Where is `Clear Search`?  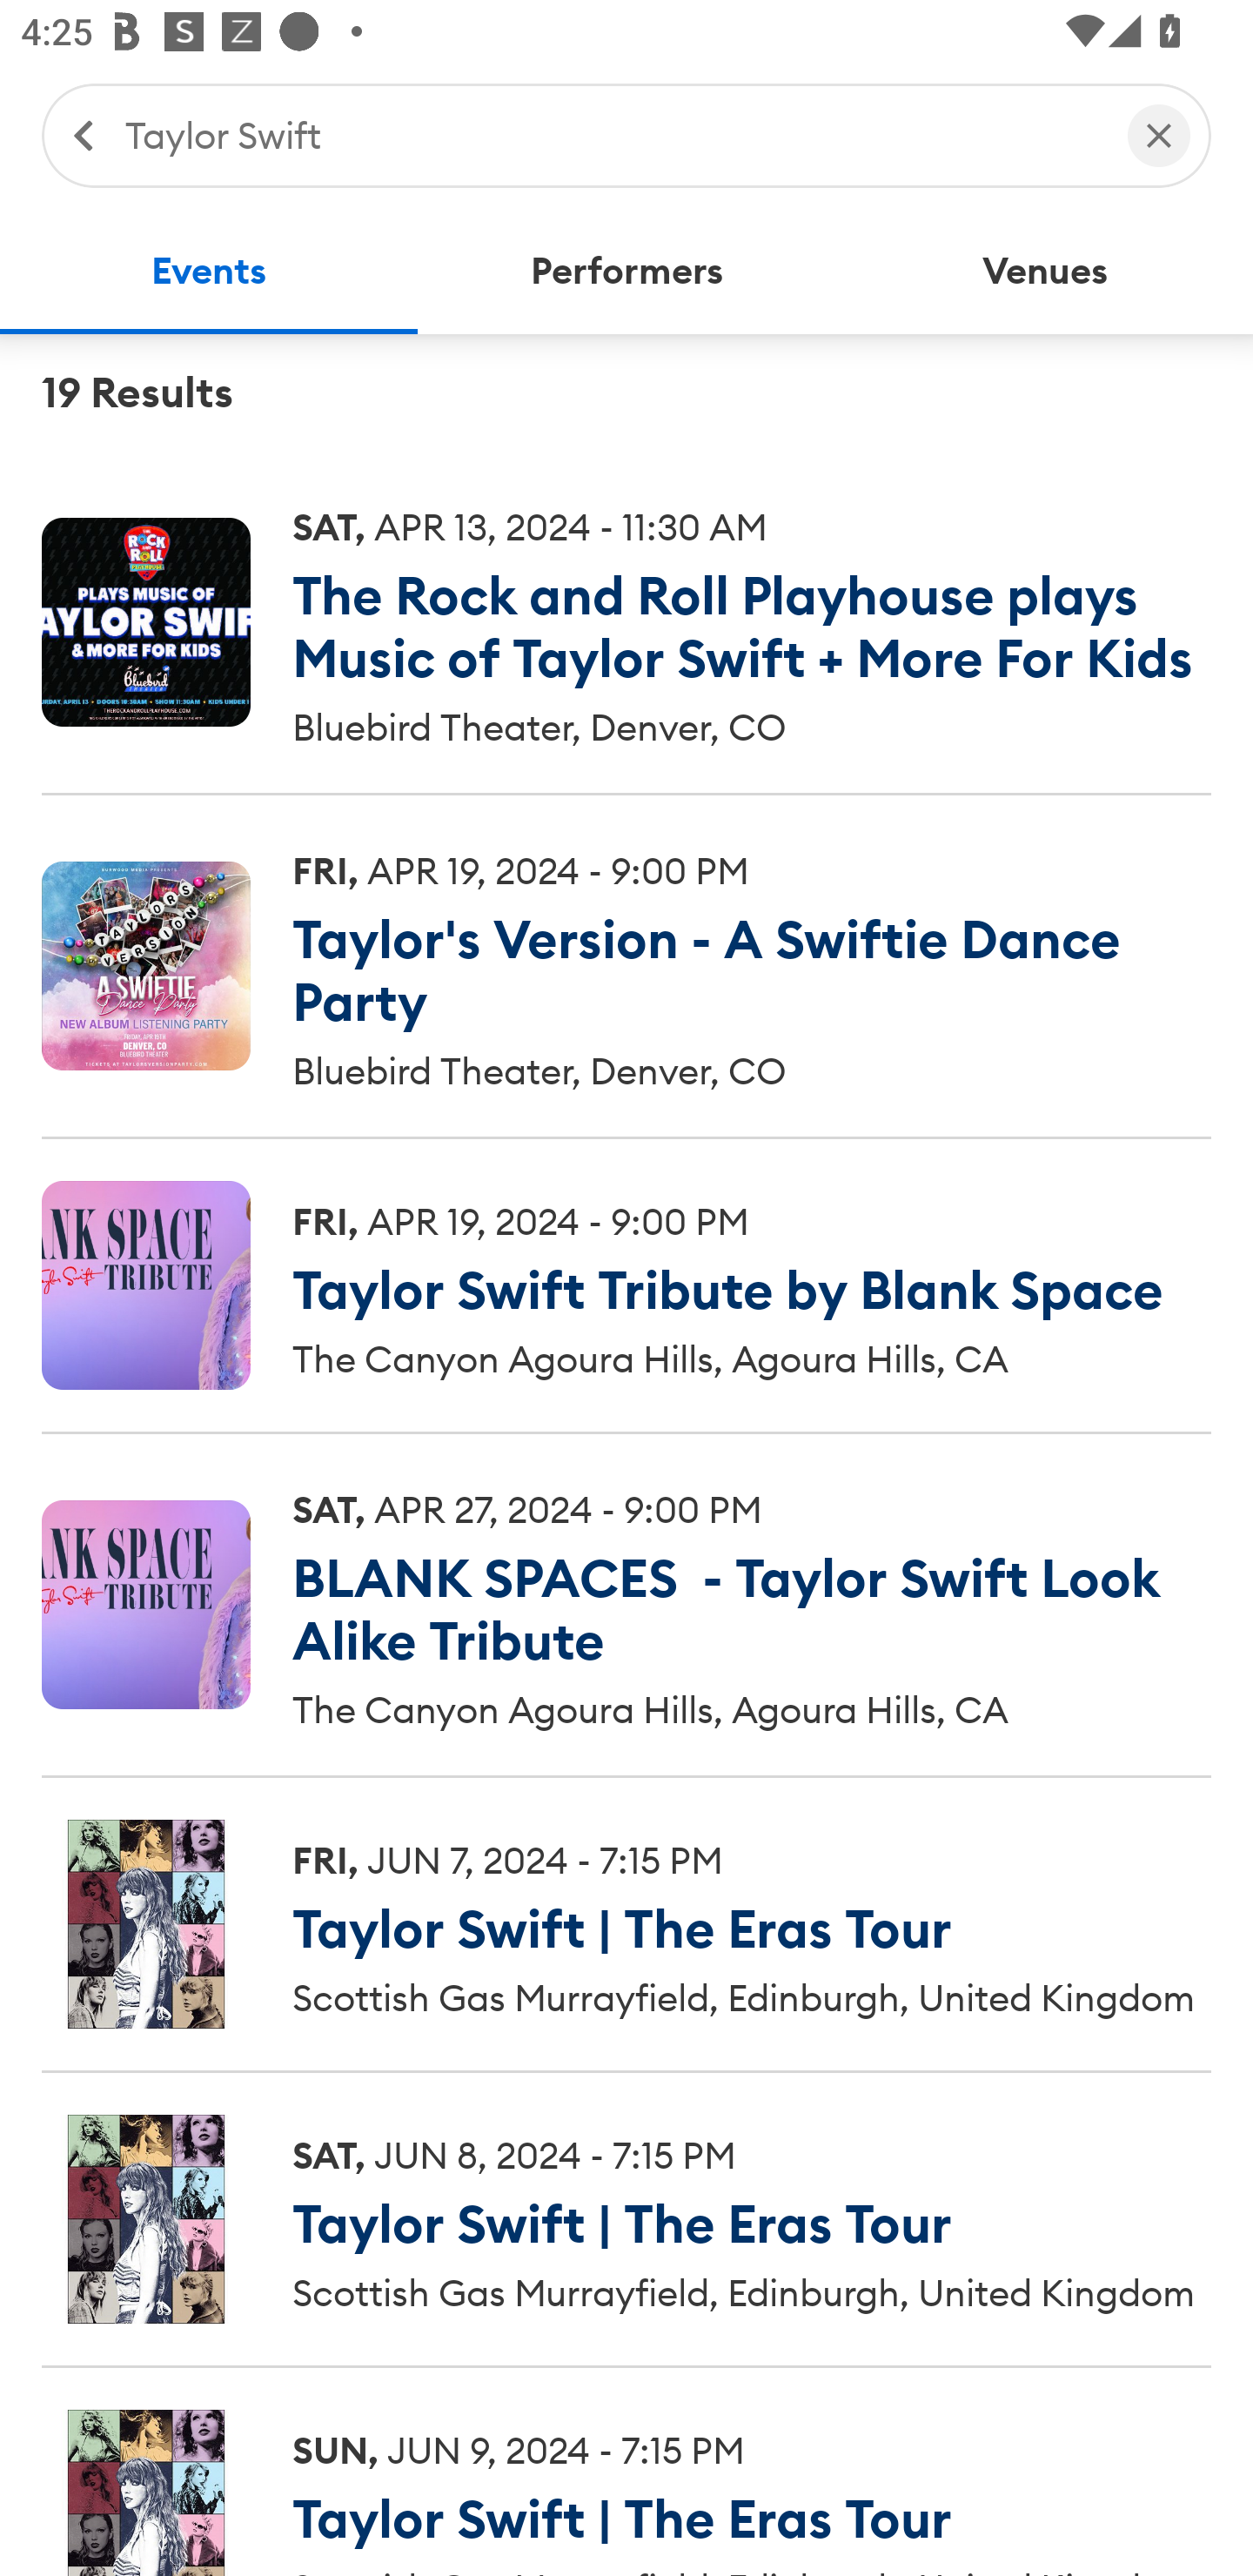 Clear Search is located at coordinates (1159, 134).